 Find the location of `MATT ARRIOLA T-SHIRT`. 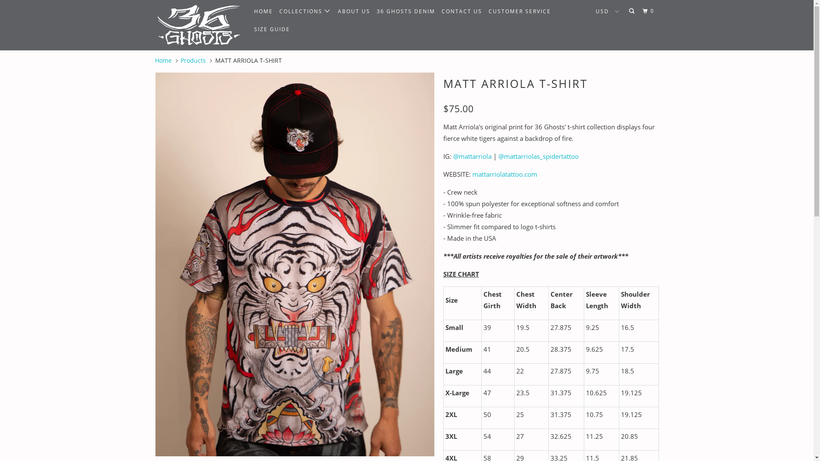

MATT ARRIOLA T-SHIRT is located at coordinates (295, 265).